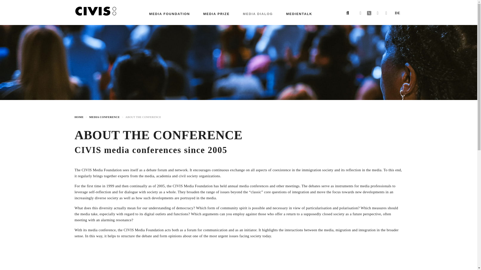  Describe the element at coordinates (169, 14) in the screenshot. I see `MEDIA FOUNDATION` at that location.